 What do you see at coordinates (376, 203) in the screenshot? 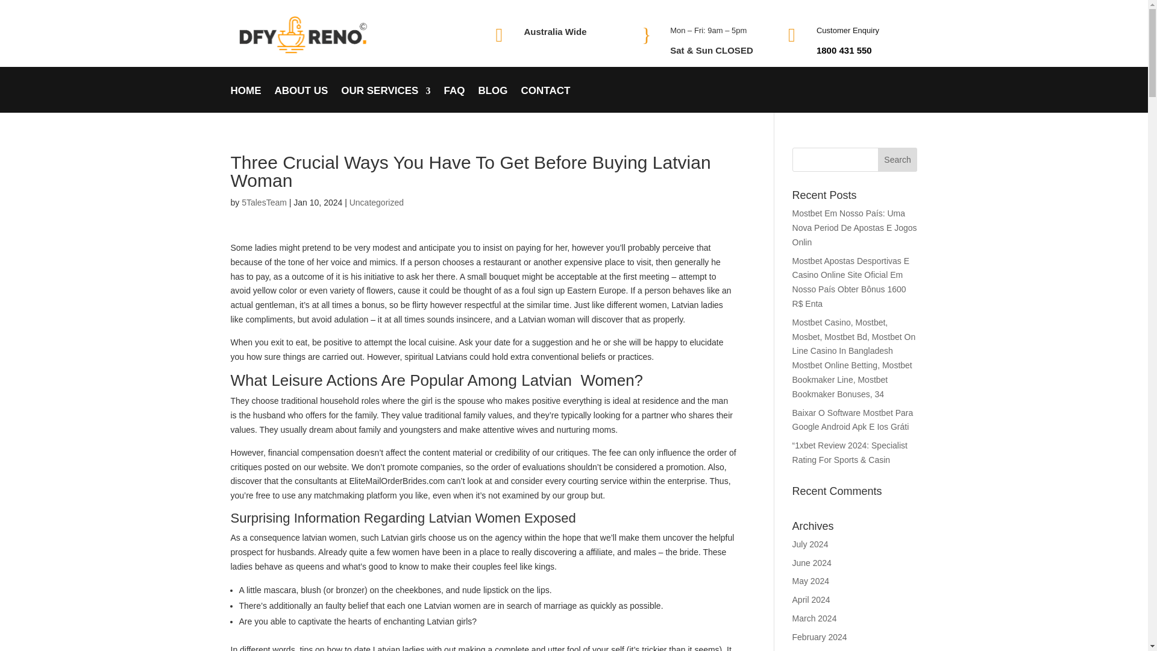
I see `Uncategorized` at bounding box center [376, 203].